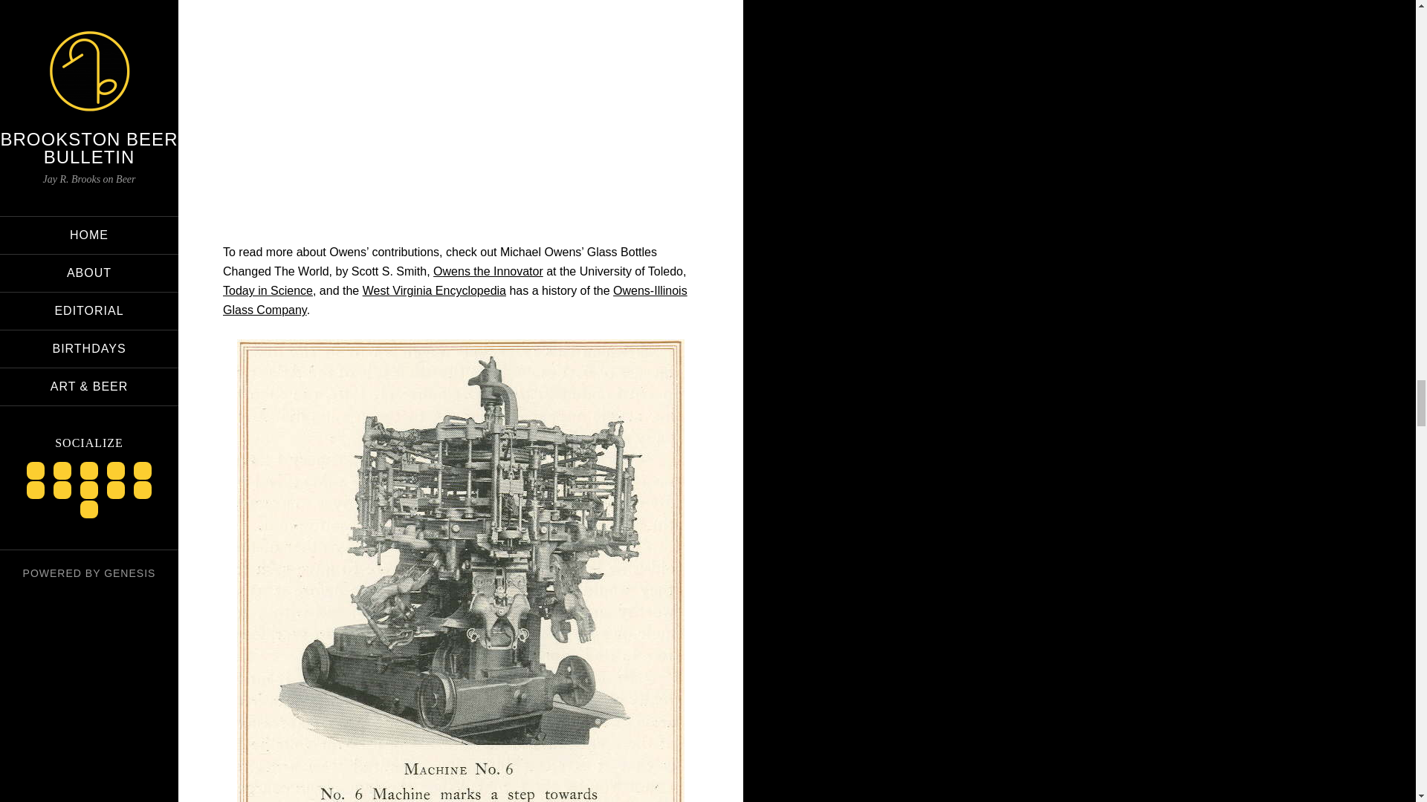  Describe the element at coordinates (488, 271) in the screenshot. I see `Owens the Innovator` at that location.